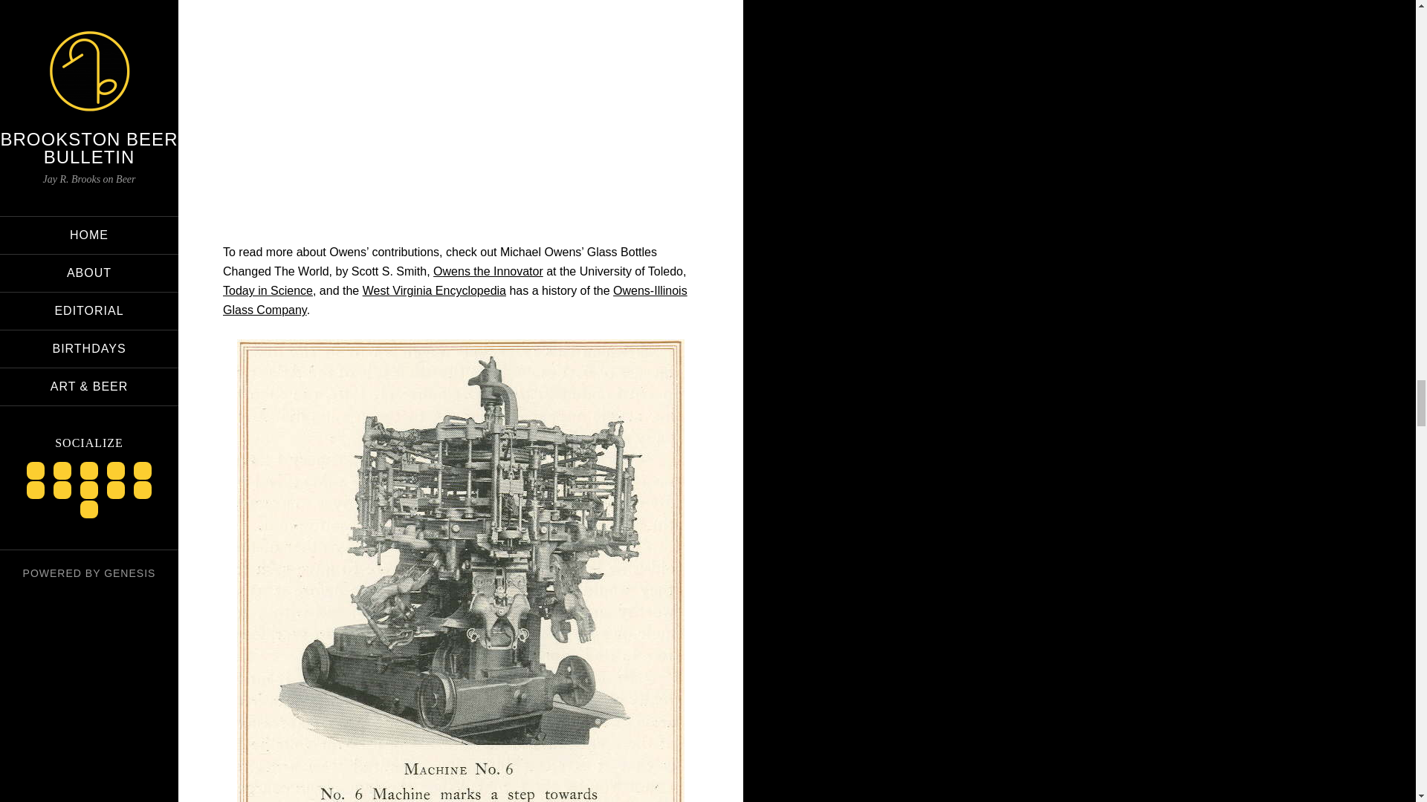  Describe the element at coordinates (488, 271) in the screenshot. I see `Owens the Innovator` at that location.